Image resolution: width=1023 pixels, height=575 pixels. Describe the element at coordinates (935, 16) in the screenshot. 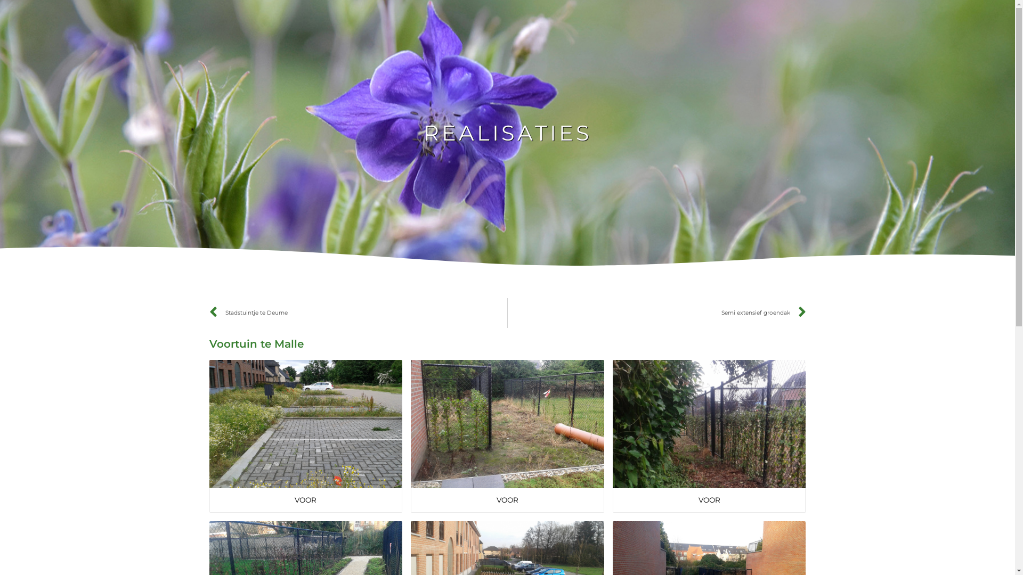

I see `Contact` at that location.